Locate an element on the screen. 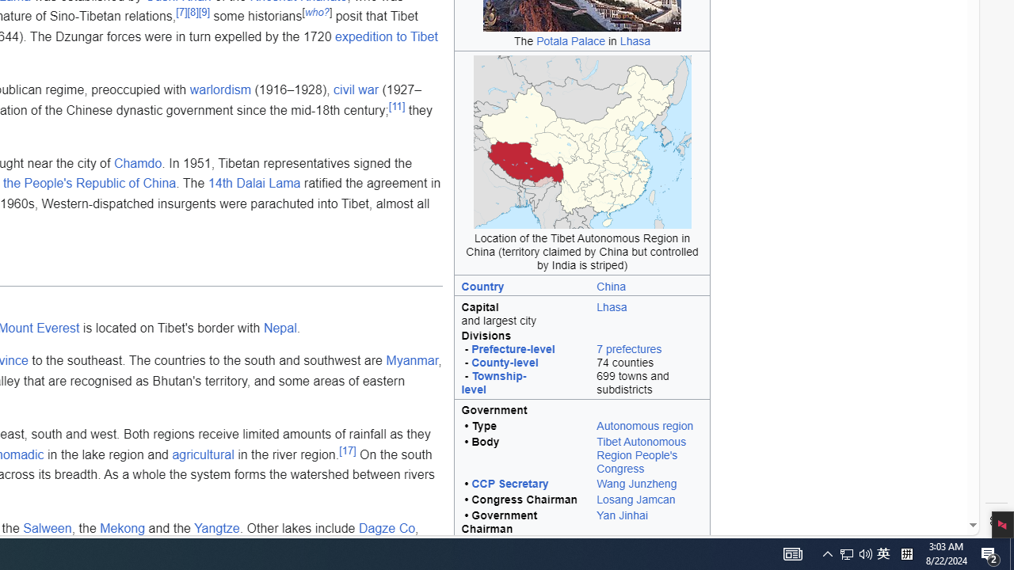 This screenshot has height=570, width=1014. 14th Dalai Lama is located at coordinates (254, 184).